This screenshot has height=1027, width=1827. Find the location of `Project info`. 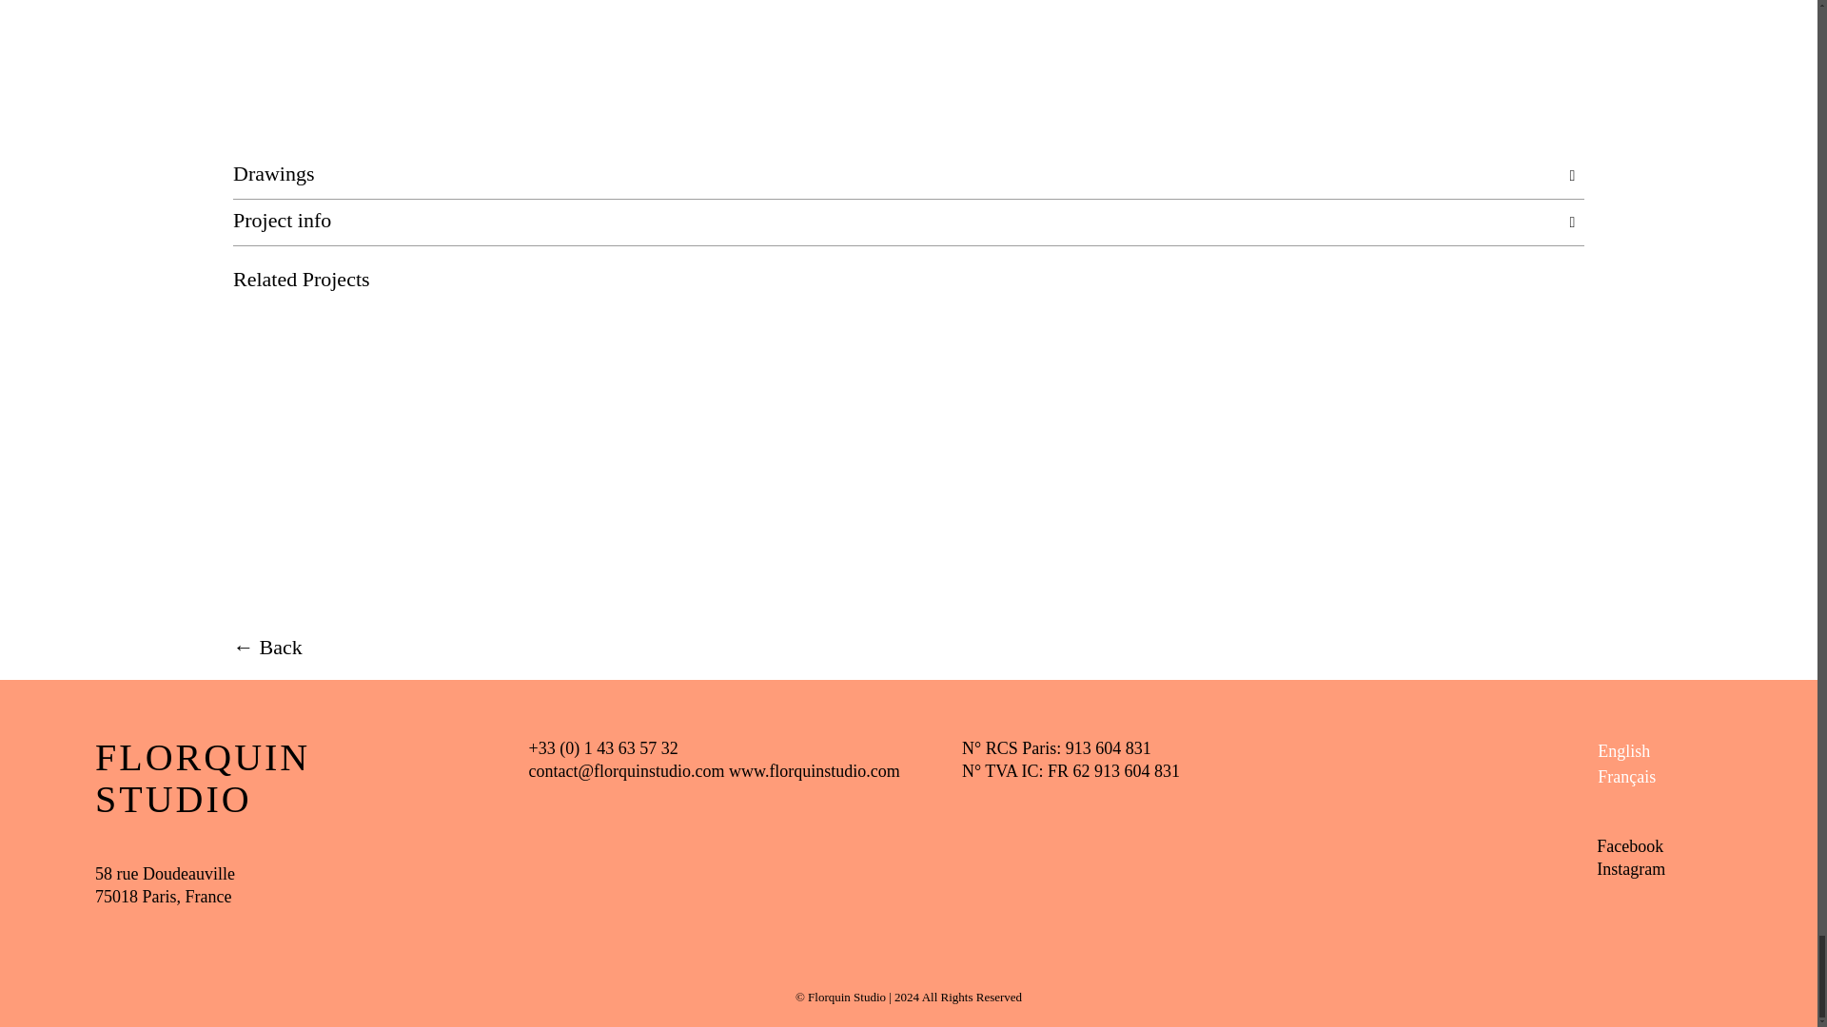

Project info is located at coordinates (908, 223).